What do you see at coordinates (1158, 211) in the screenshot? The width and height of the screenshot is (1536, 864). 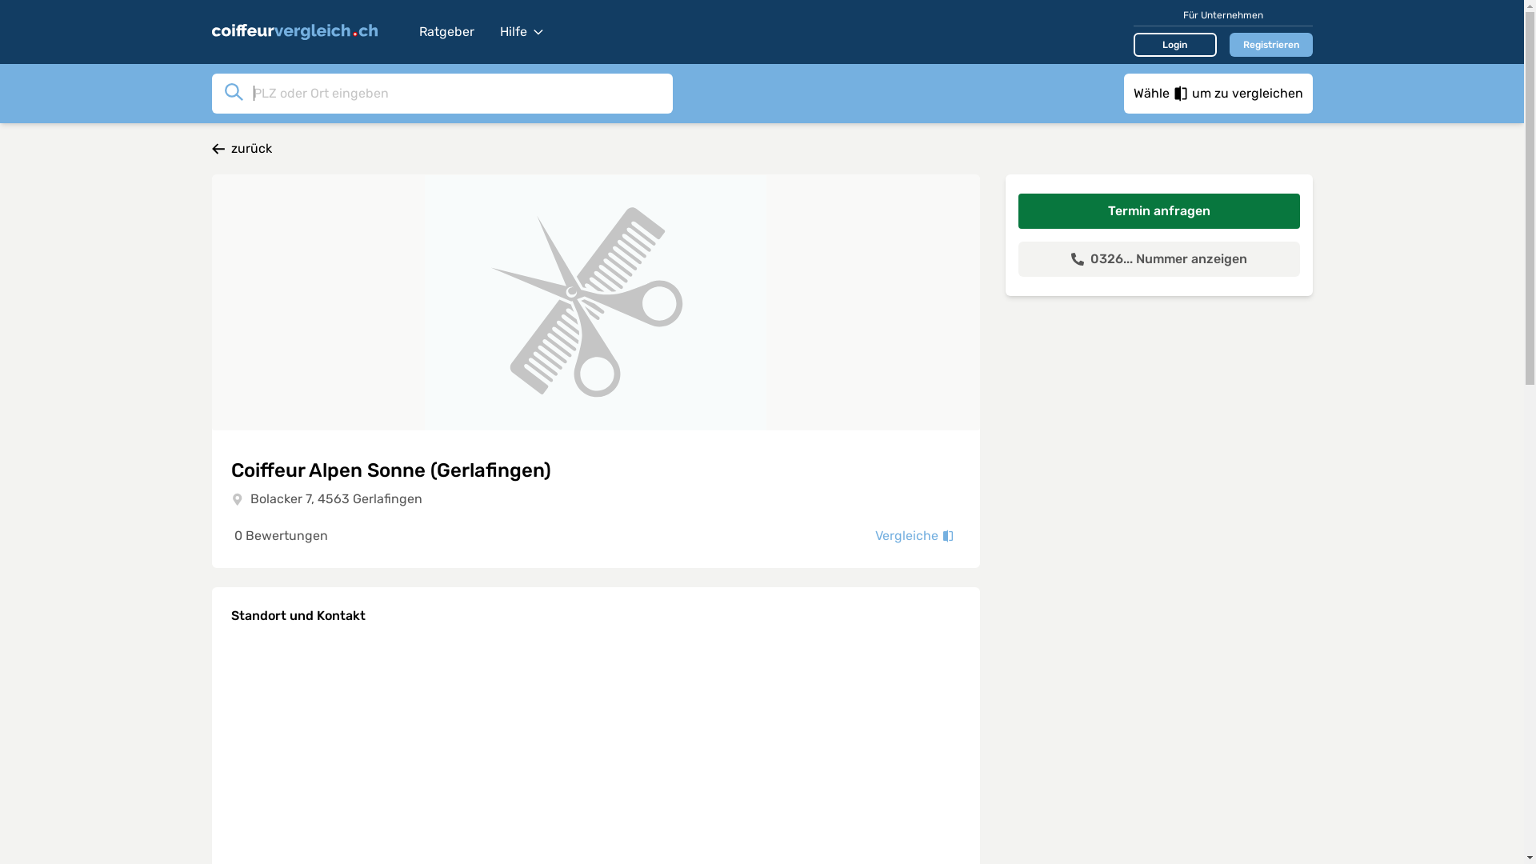 I see `Termin anfragen` at bounding box center [1158, 211].